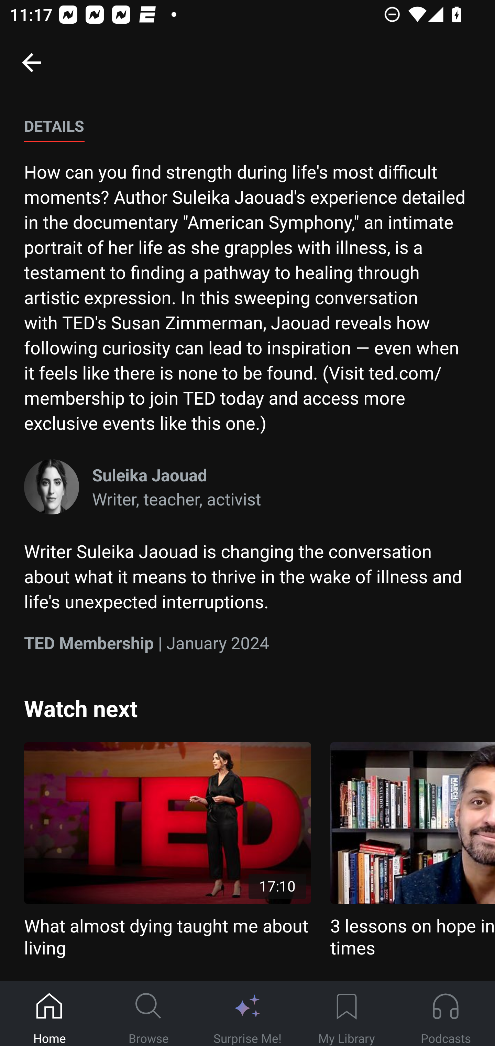  What do you see at coordinates (49, 1014) in the screenshot?
I see `Home` at bounding box center [49, 1014].